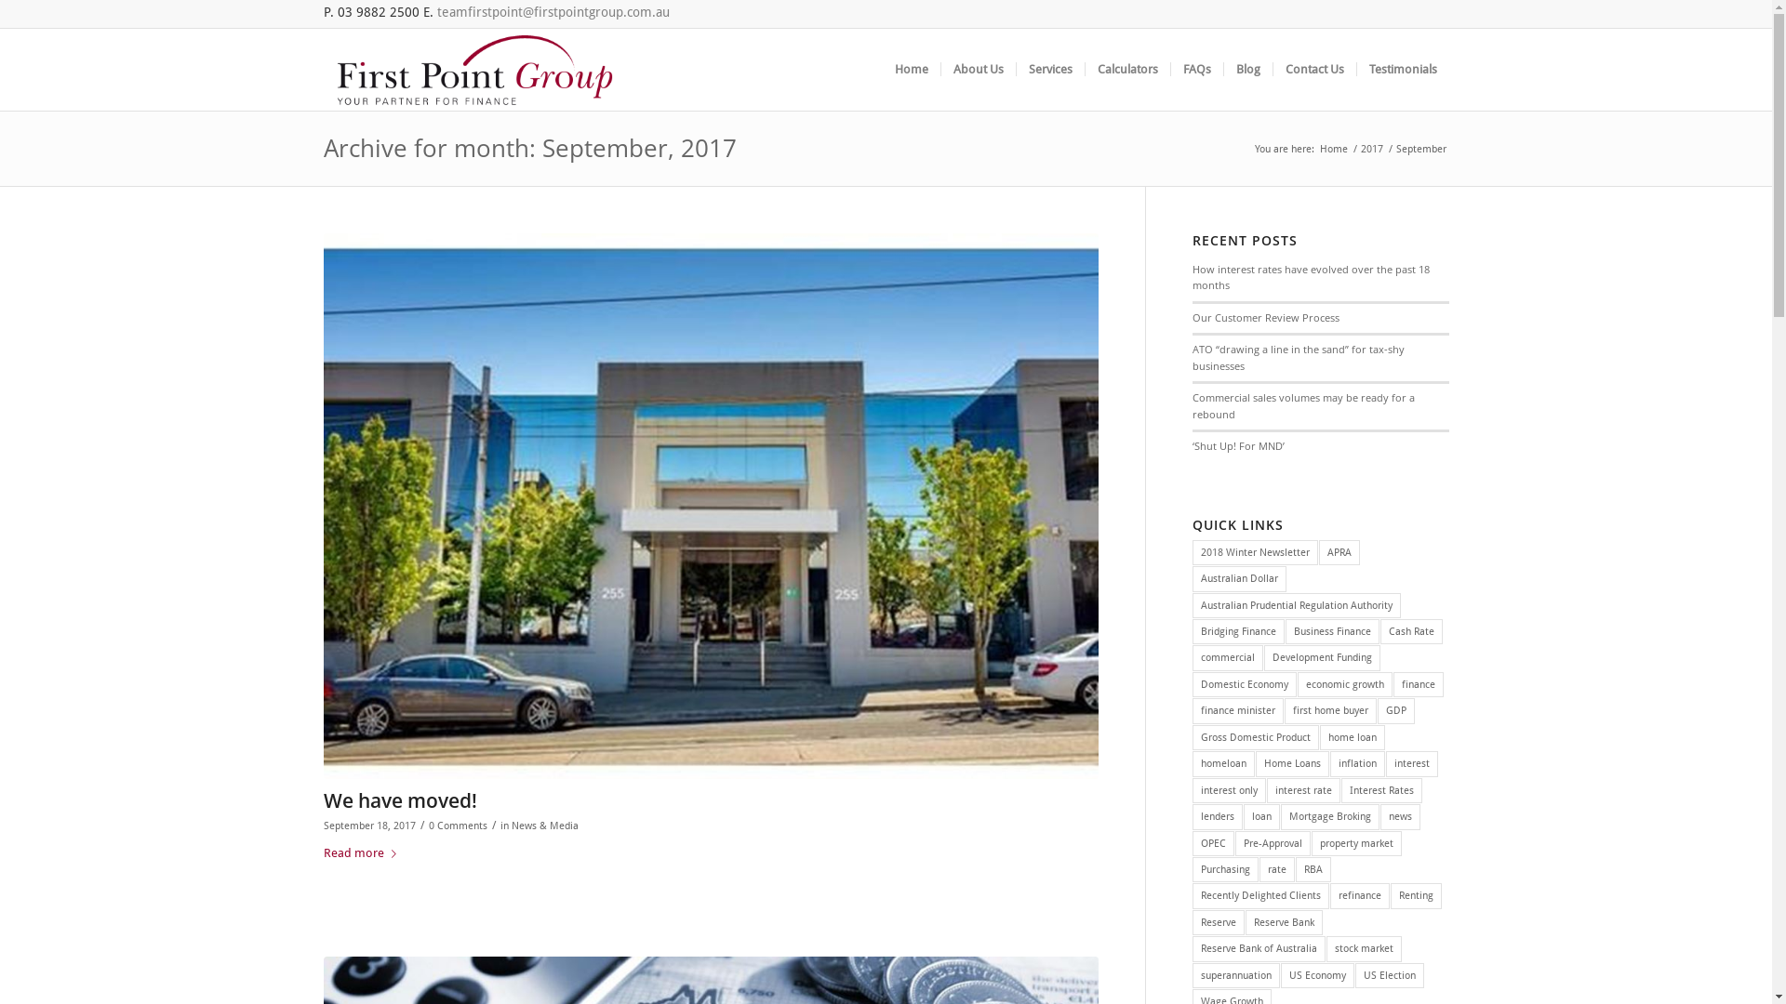 This screenshot has height=1004, width=1786. What do you see at coordinates (1412, 764) in the screenshot?
I see `interest` at bounding box center [1412, 764].